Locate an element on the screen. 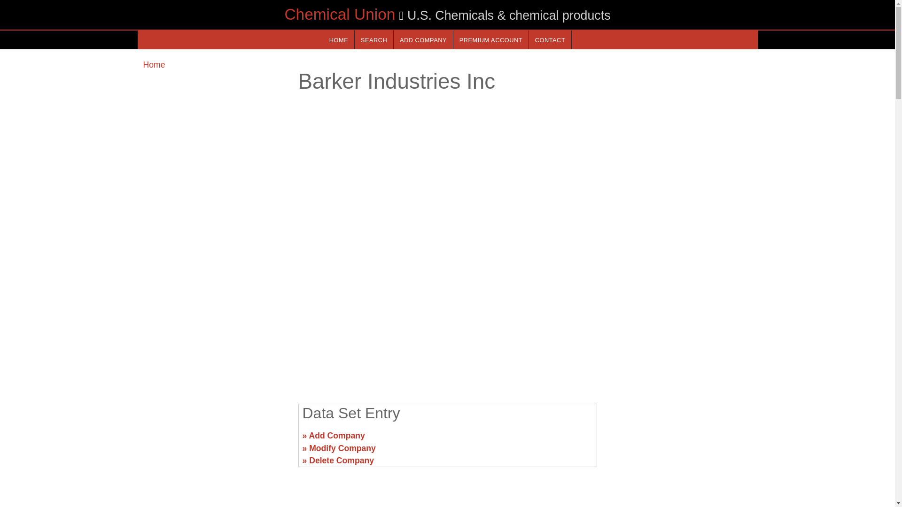 This screenshot has width=902, height=507. ADD COMPANY is located at coordinates (423, 39).